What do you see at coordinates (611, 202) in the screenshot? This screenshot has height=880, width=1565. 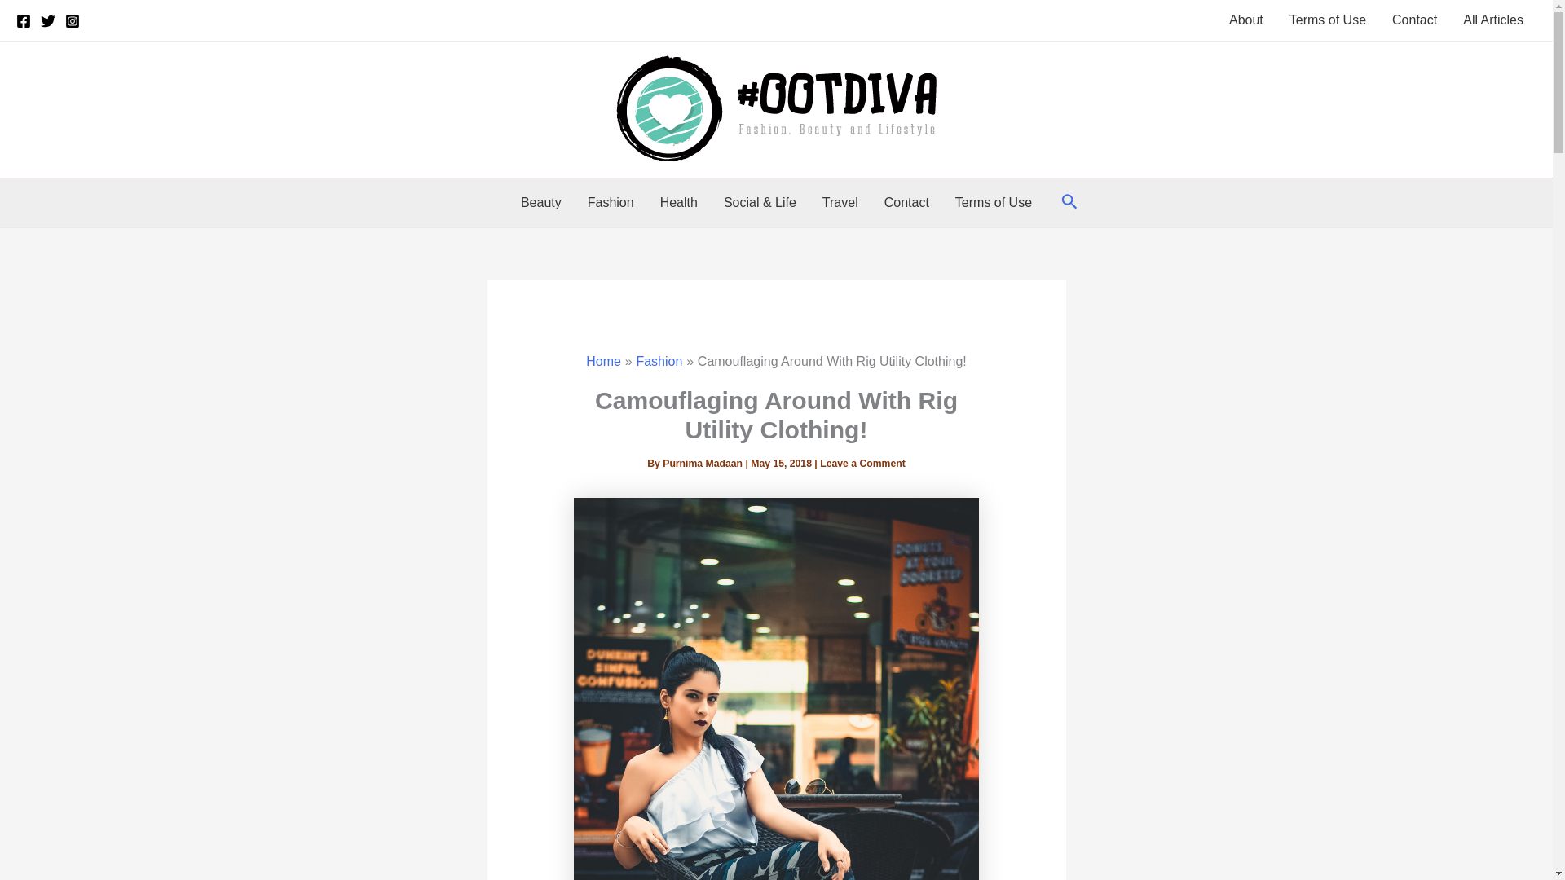 I see `Fashion` at bounding box center [611, 202].